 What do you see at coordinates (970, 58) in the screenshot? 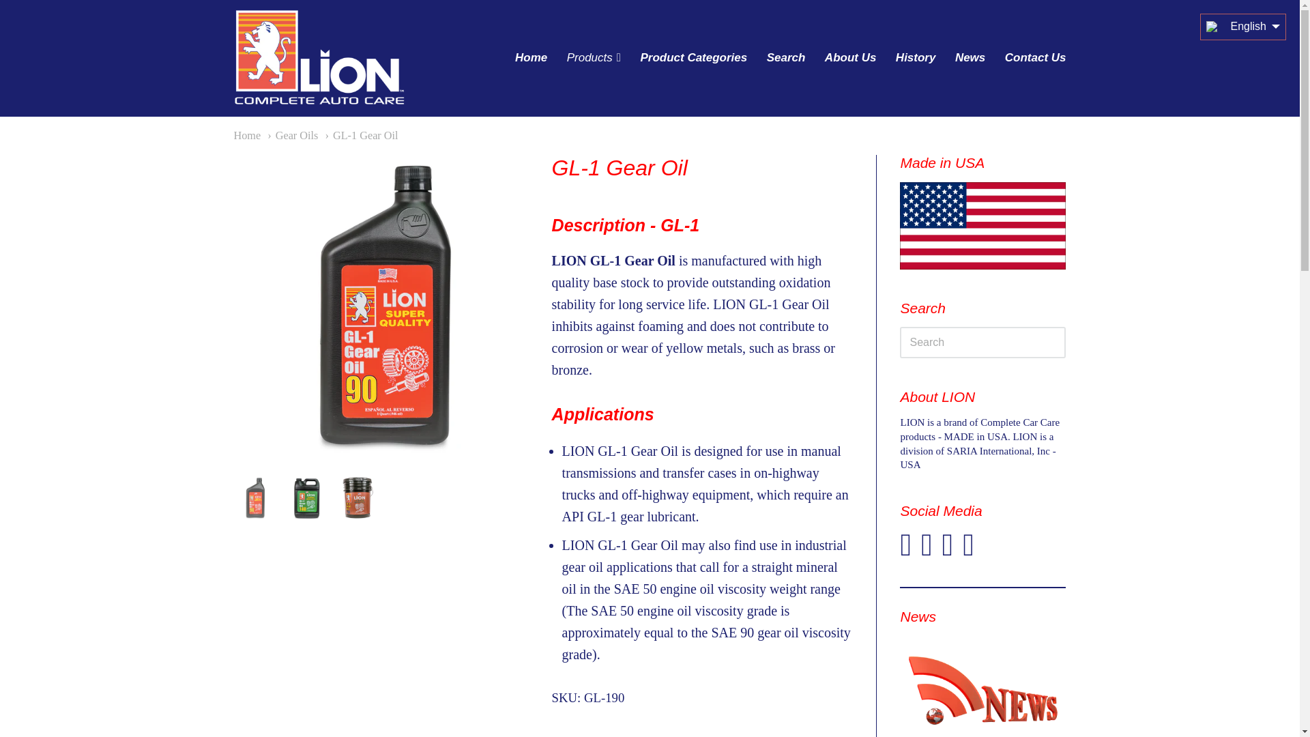
I see `News` at bounding box center [970, 58].